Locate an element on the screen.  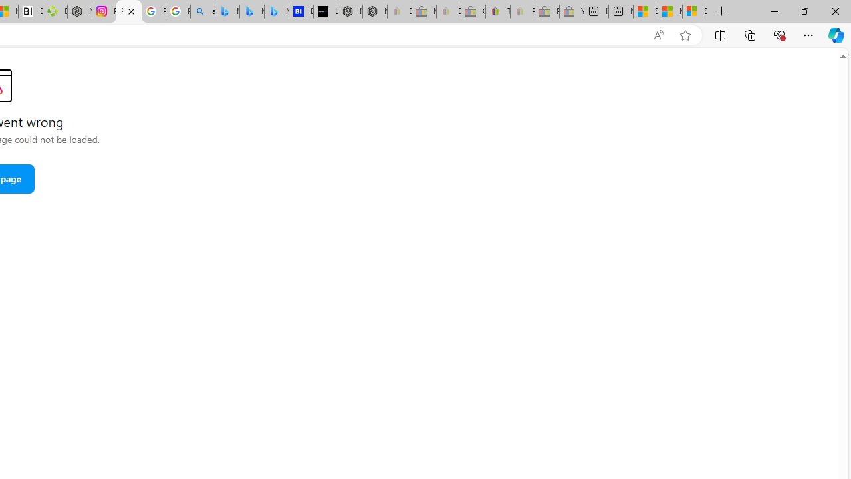
Yard, Garden & Outdoor Living - Sleeping is located at coordinates (572, 12).